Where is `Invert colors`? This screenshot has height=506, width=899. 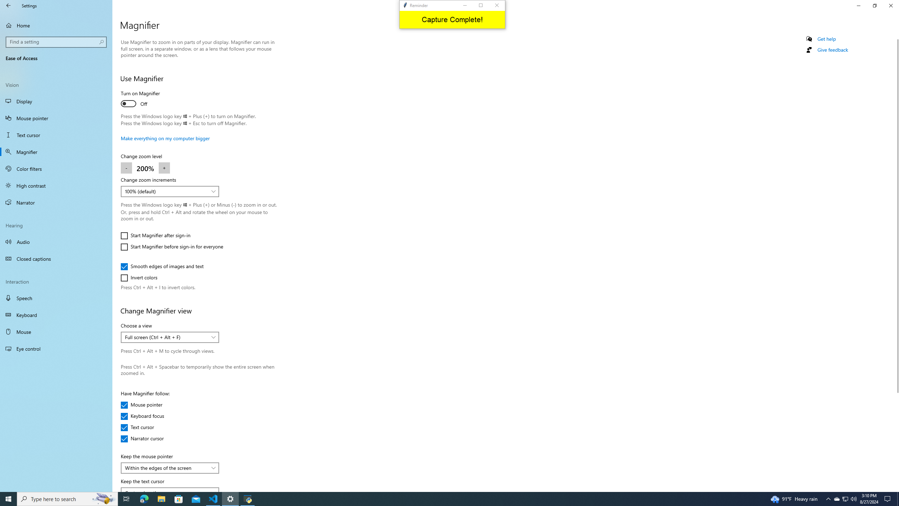
Invert colors is located at coordinates (142, 278).